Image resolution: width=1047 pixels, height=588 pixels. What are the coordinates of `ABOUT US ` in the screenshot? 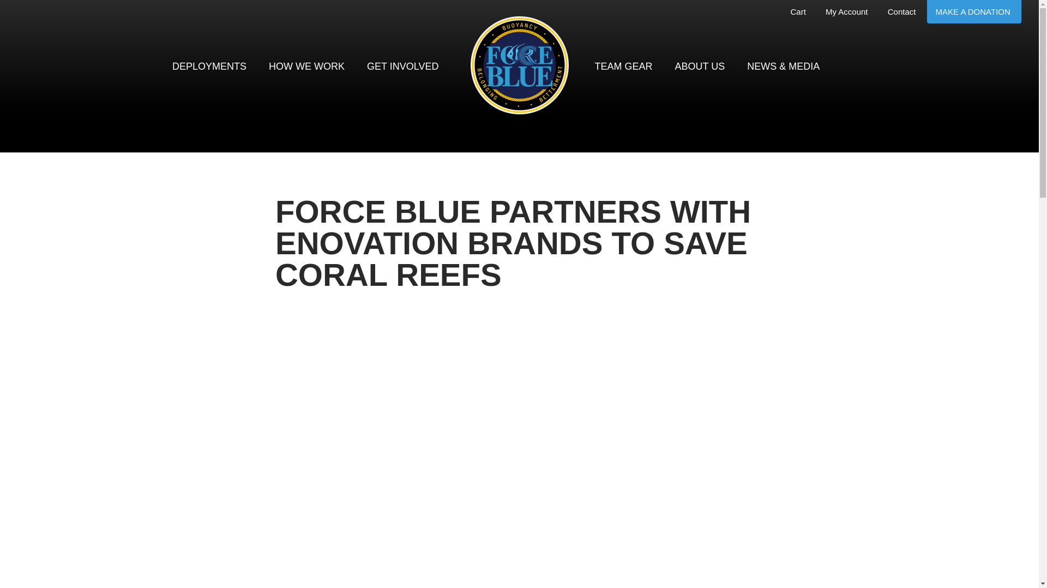 It's located at (701, 66).